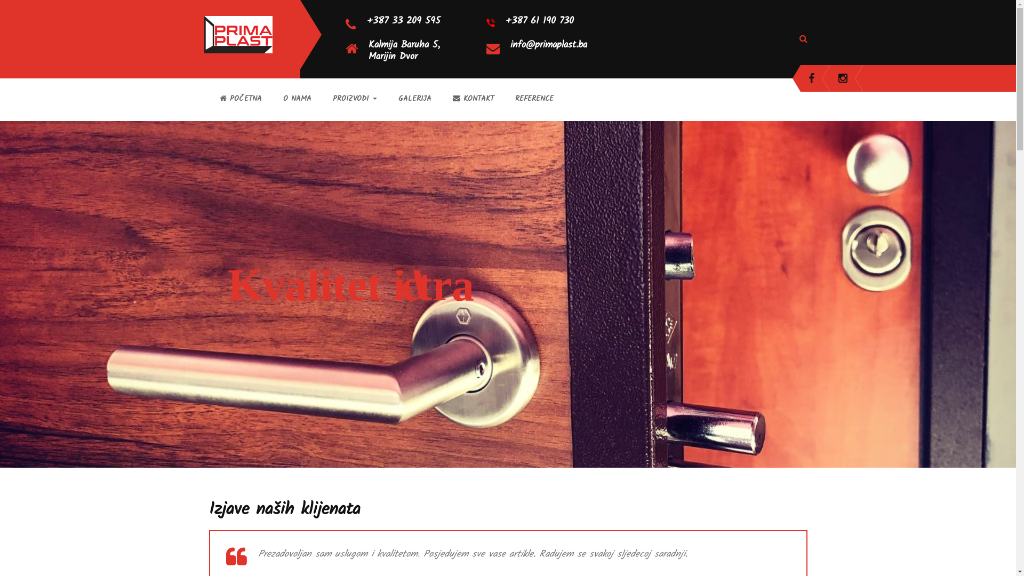 This screenshot has width=1024, height=576. I want to click on facebook, so click(812, 78).